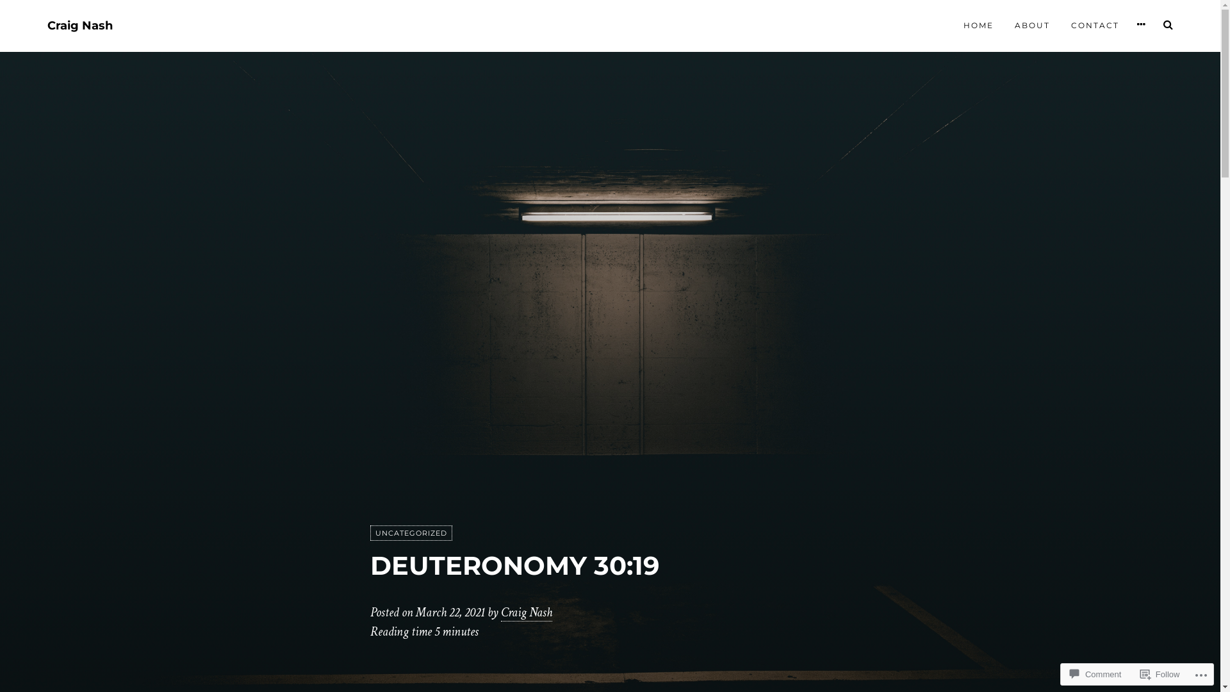 The width and height of the screenshot is (1230, 692). What do you see at coordinates (1160, 674) in the screenshot?
I see `Follow` at bounding box center [1160, 674].